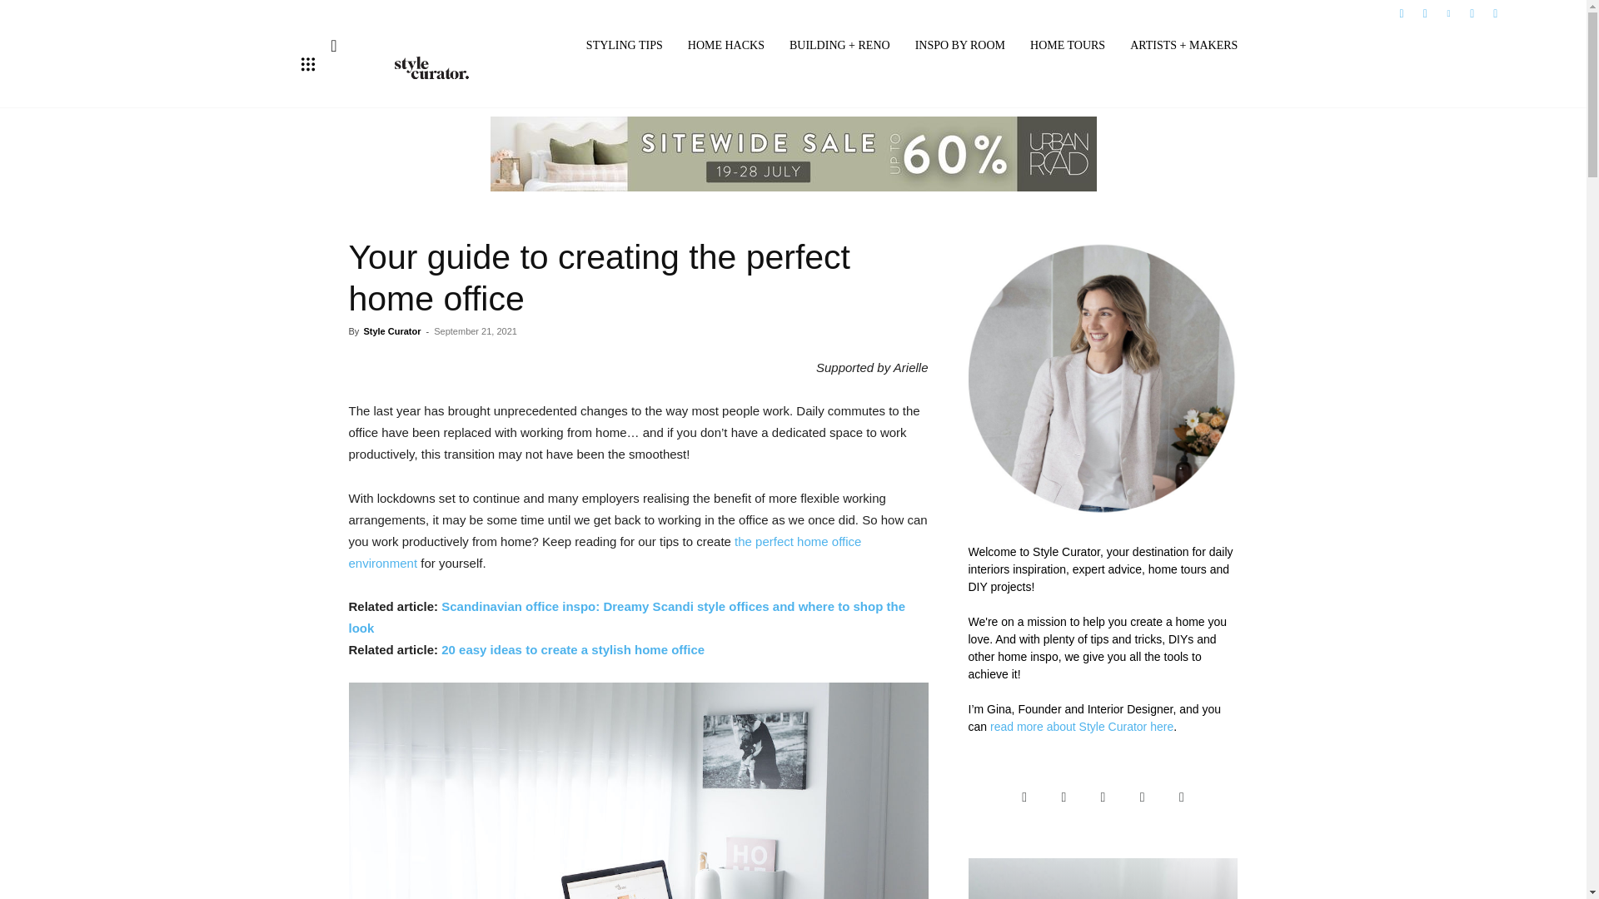 The image size is (1599, 899). Describe the element at coordinates (625, 46) in the screenshot. I see `STYLING TIPS` at that location.